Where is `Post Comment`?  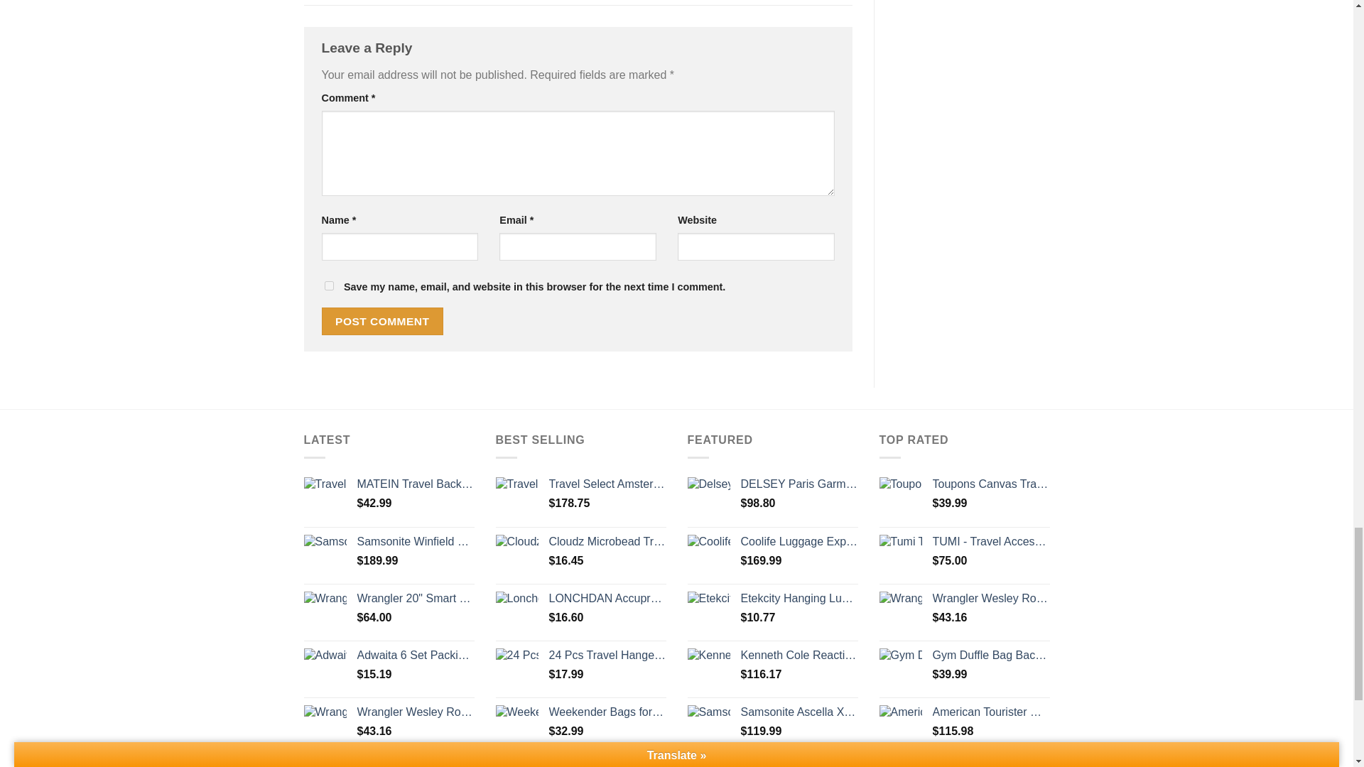 Post Comment is located at coordinates (382, 321).